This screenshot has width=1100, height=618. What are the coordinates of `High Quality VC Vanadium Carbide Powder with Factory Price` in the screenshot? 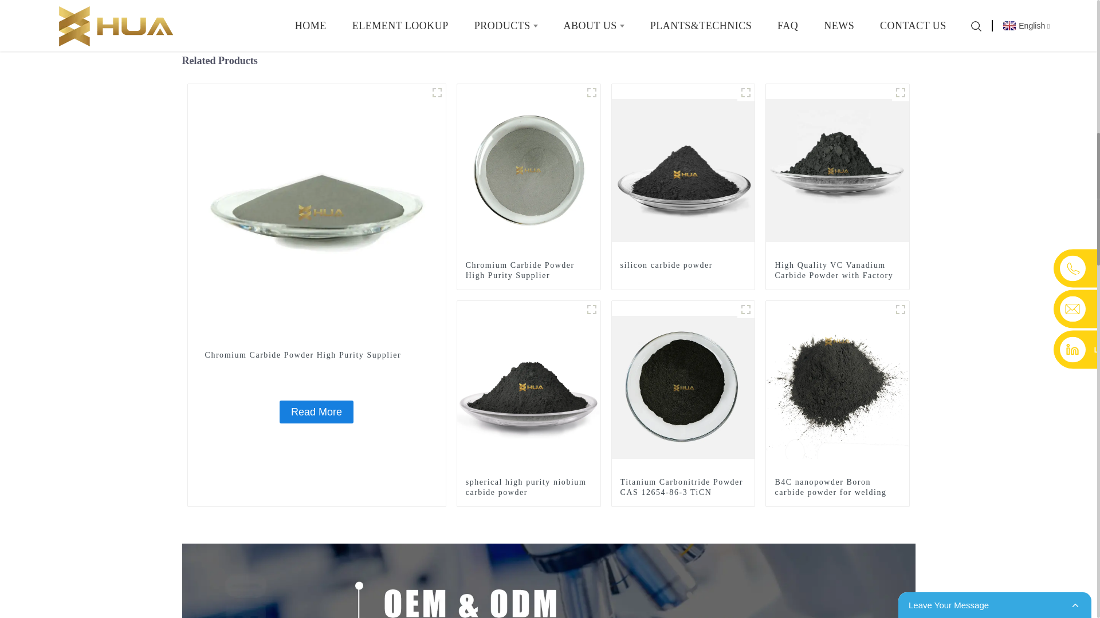 It's located at (838, 169).